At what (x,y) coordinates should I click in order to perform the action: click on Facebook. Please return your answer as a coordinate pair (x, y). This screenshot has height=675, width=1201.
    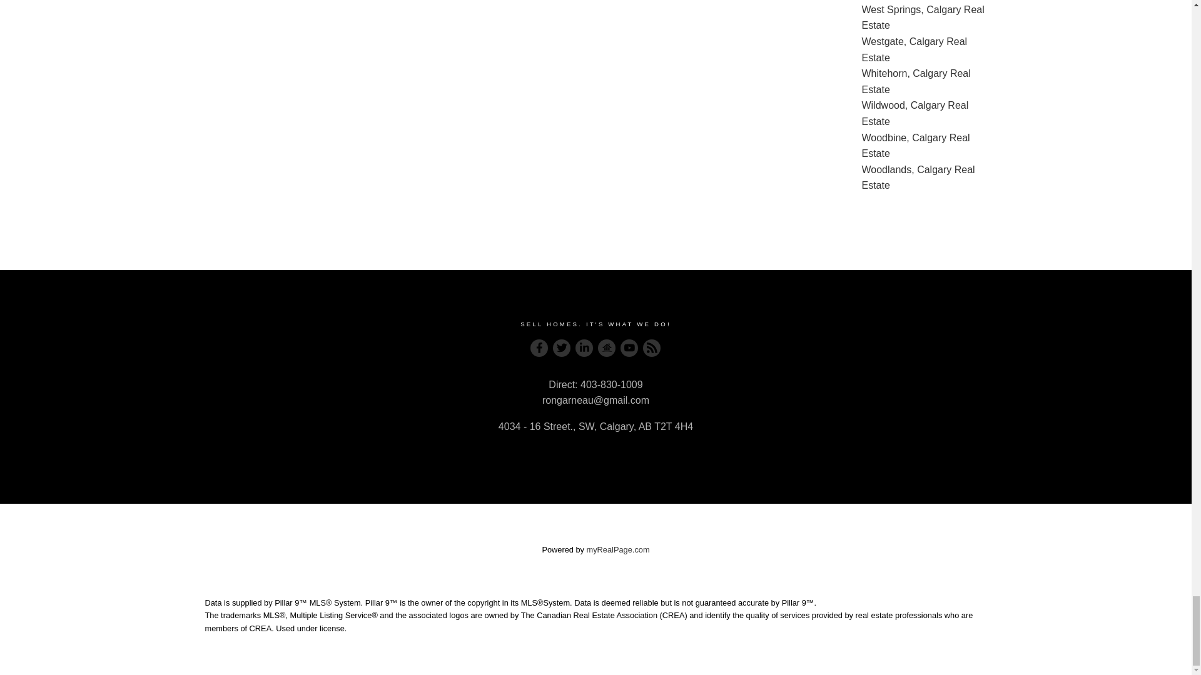
    Looking at the image, I should click on (539, 348).